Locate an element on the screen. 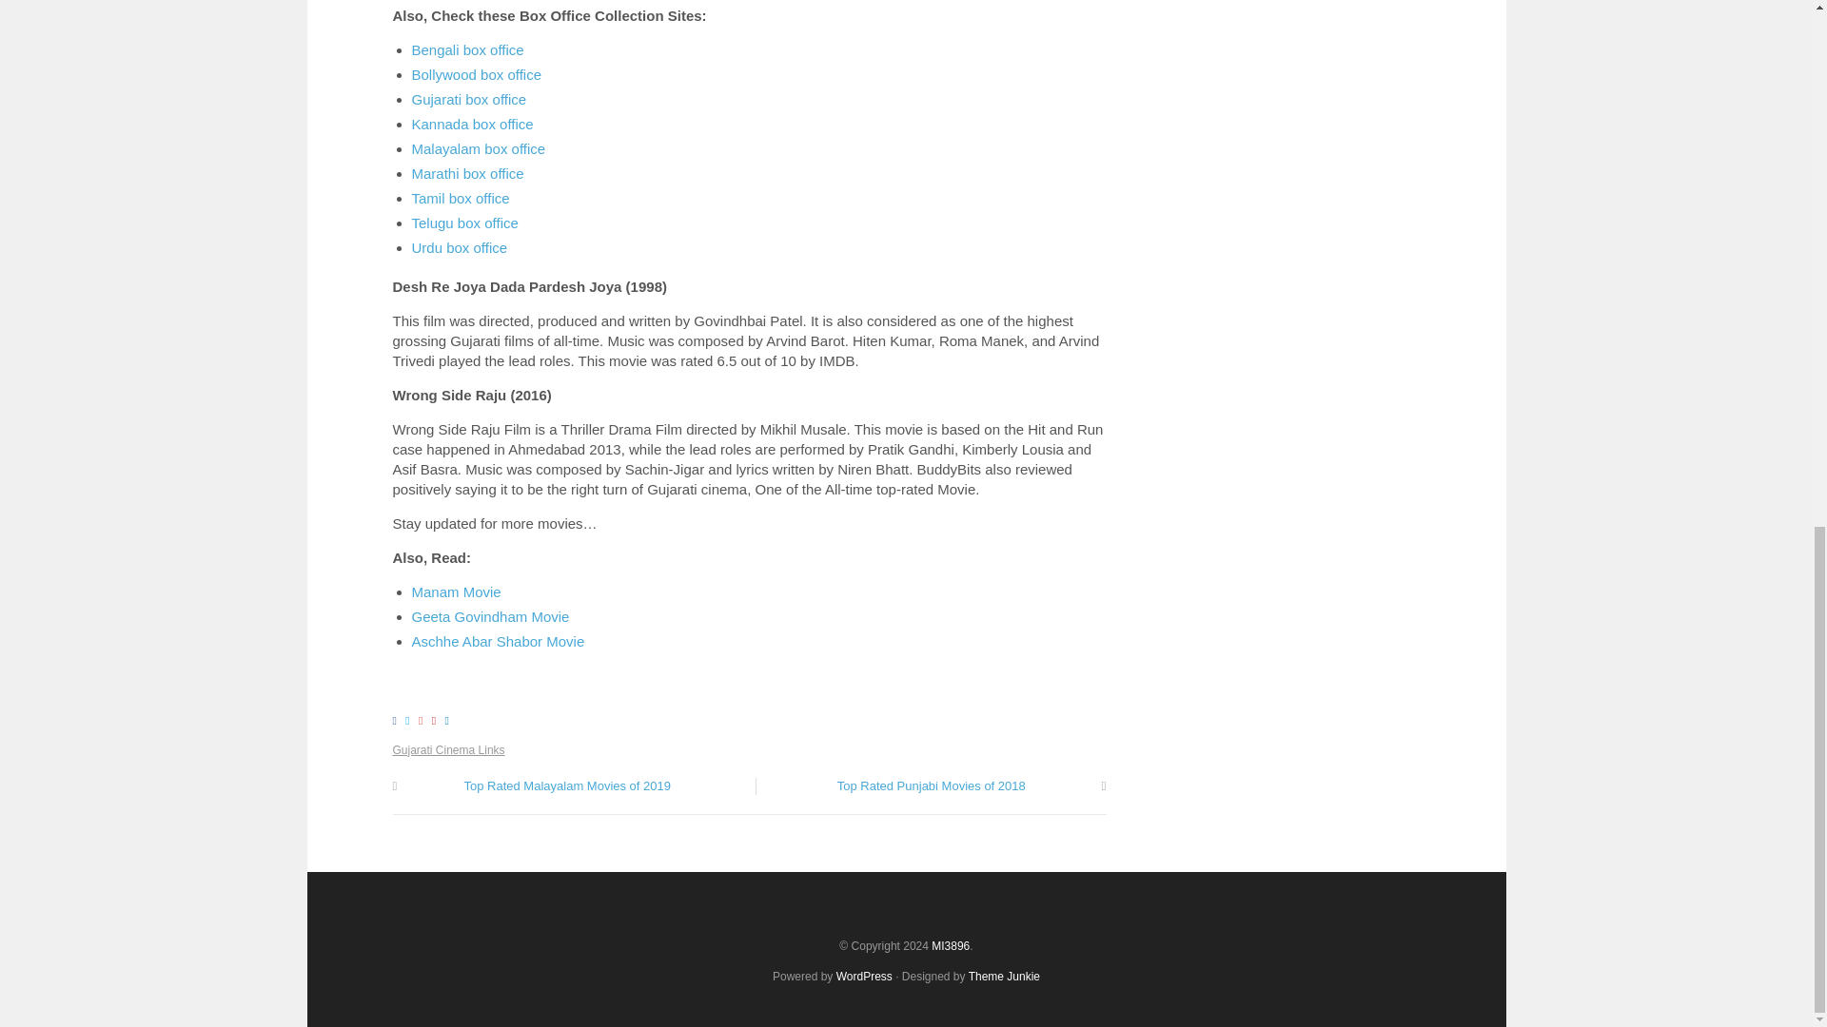 Image resolution: width=1827 pixels, height=1027 pixels. Marathi box office is located at coordinates (466, 173).